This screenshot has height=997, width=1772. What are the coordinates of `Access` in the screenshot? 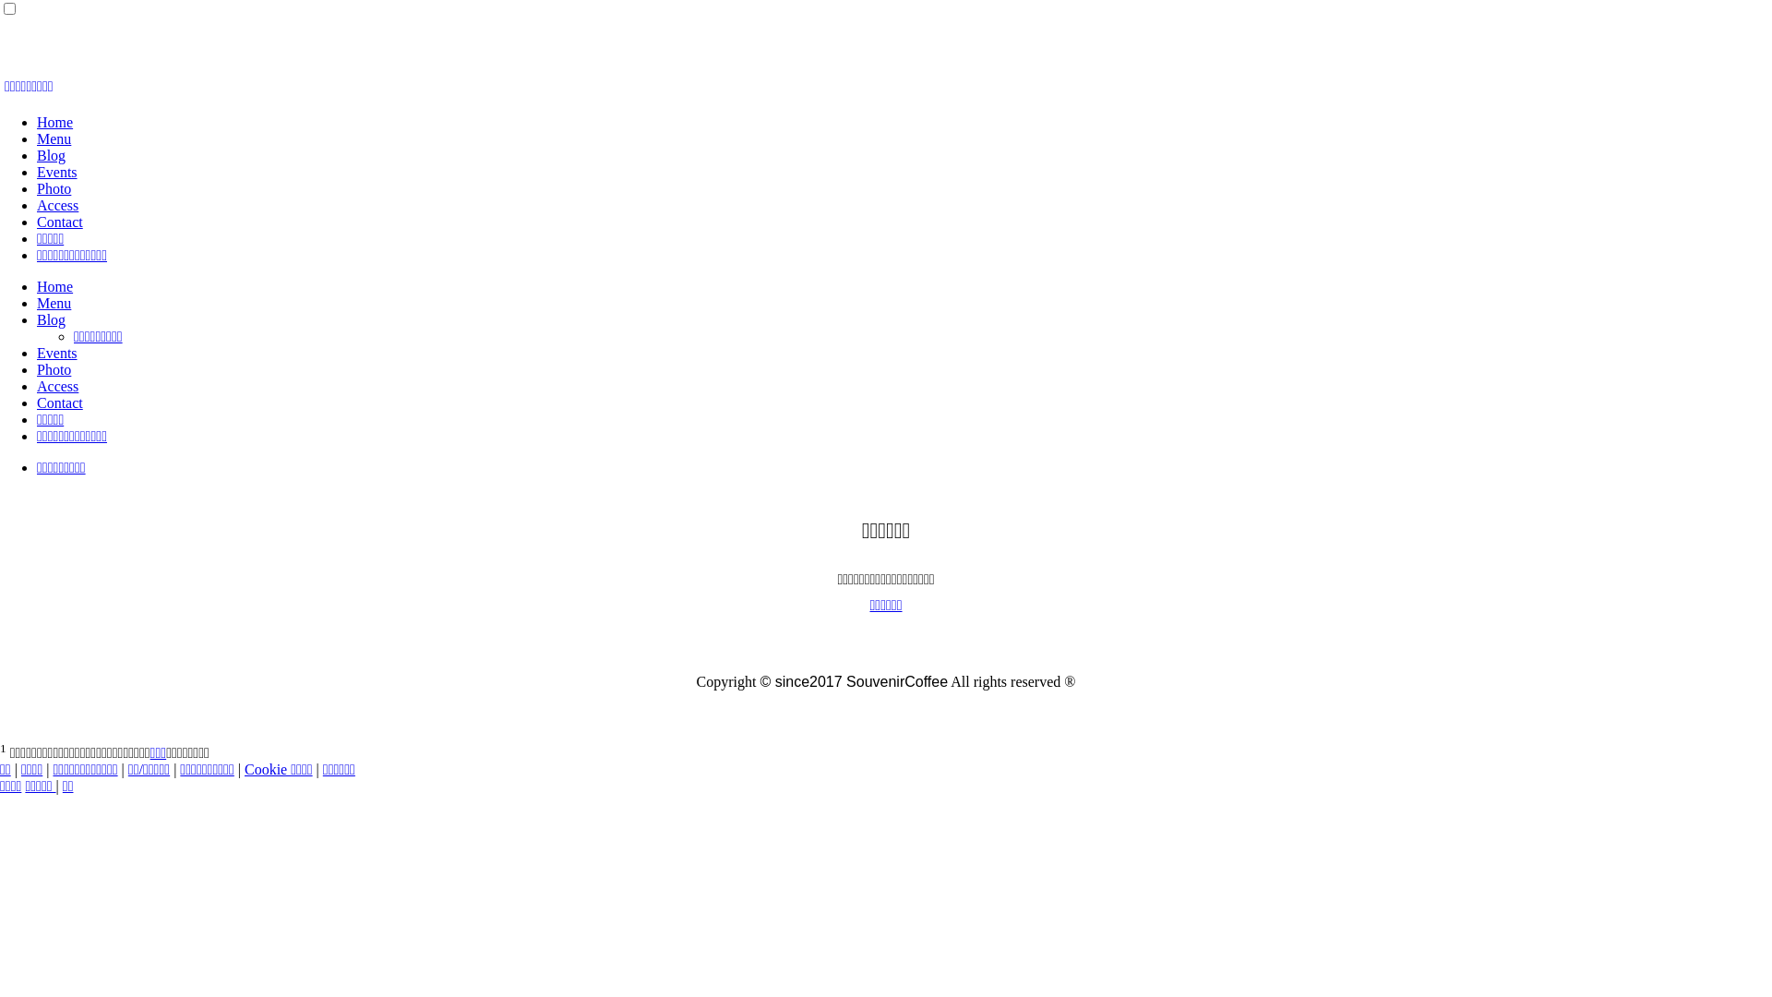 It's located at (57, 386).